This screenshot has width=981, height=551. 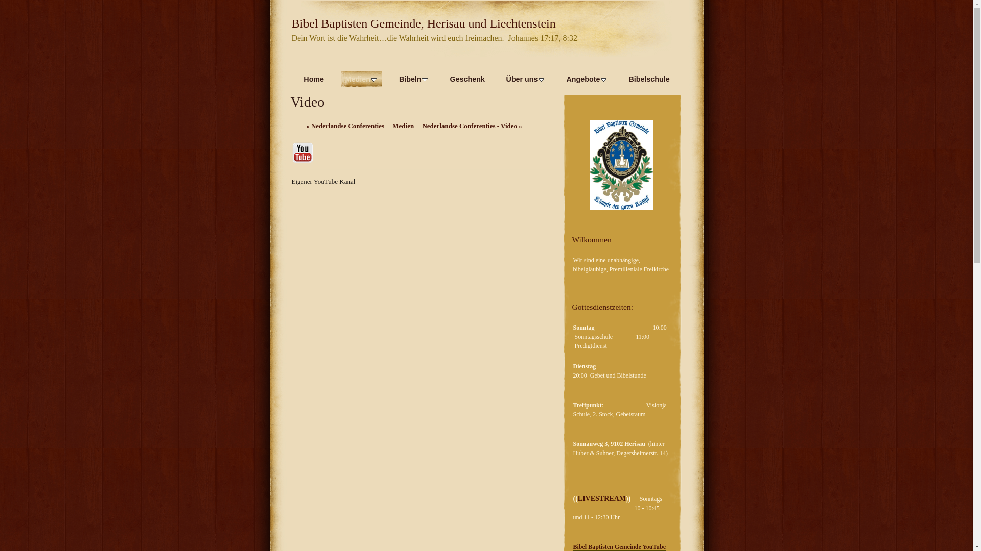 What do you see at coordinates (414, 445) in the screenshot?
I see `YouTube video player` at bounding box center [414, 445].